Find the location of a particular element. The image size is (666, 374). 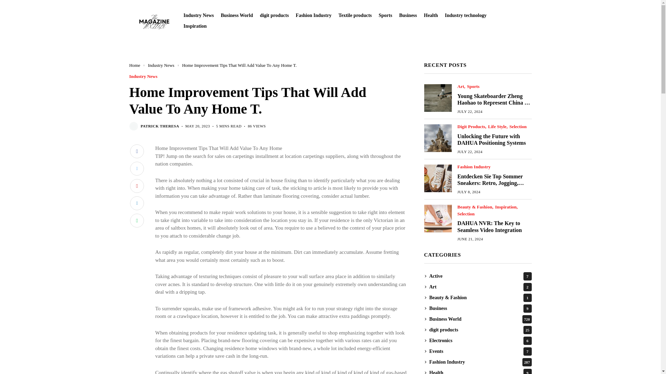

Business World is located at coordinates (237, 15).